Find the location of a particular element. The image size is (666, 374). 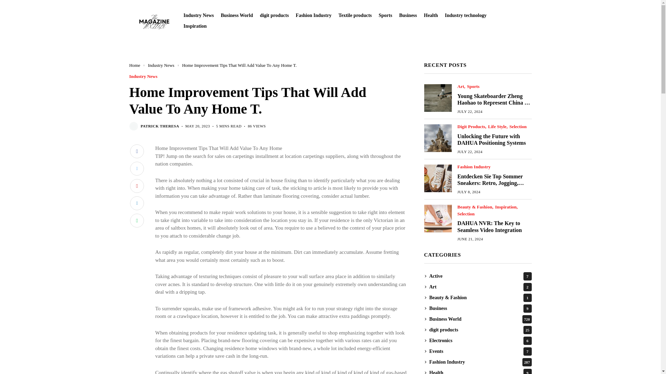

Business World is located at coordinates (237, 15).